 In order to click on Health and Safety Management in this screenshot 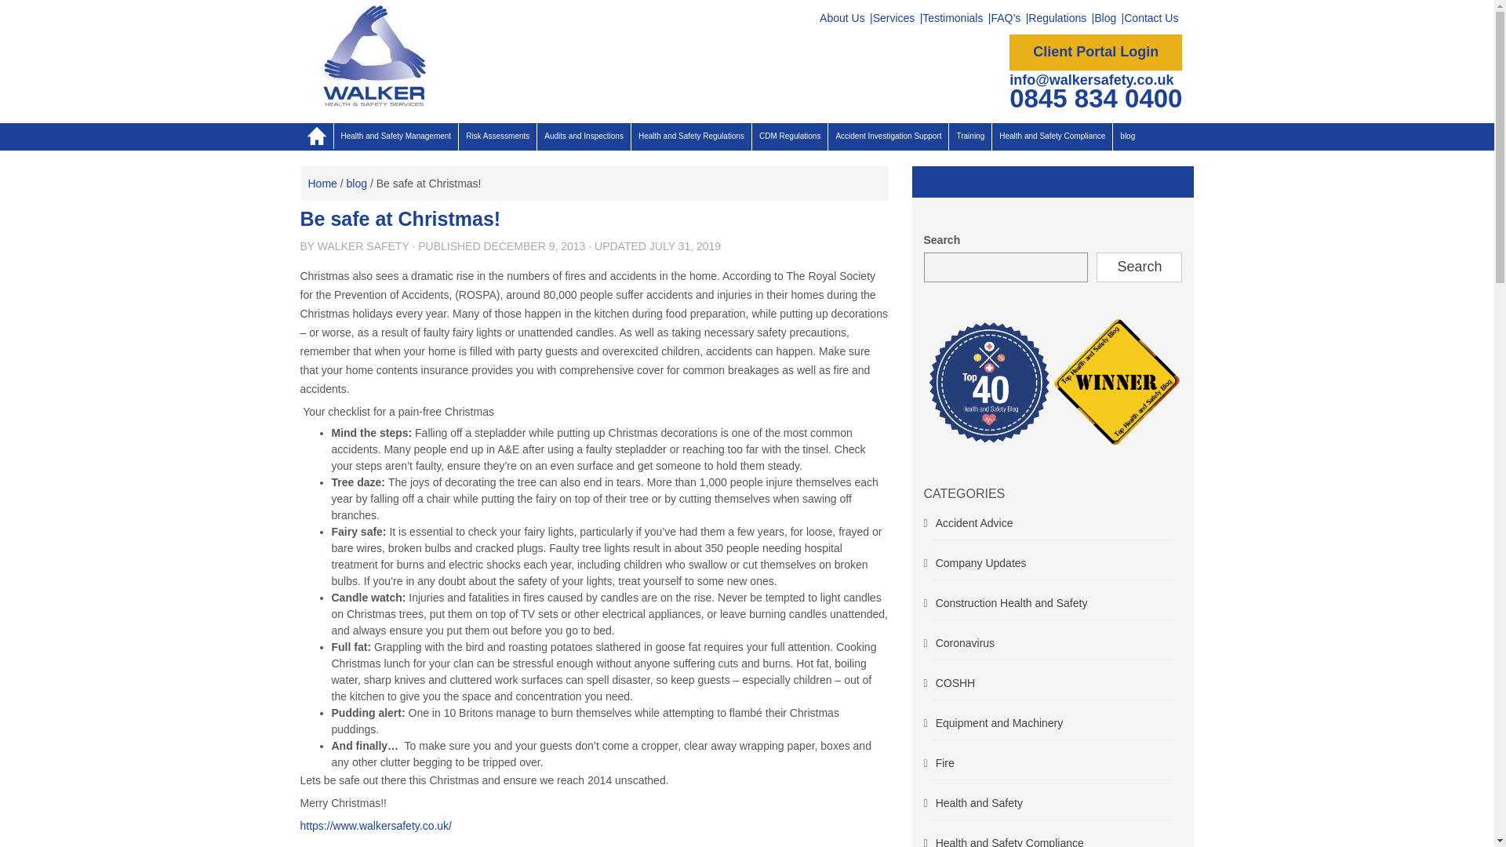, I will do `click(397, 136)`.